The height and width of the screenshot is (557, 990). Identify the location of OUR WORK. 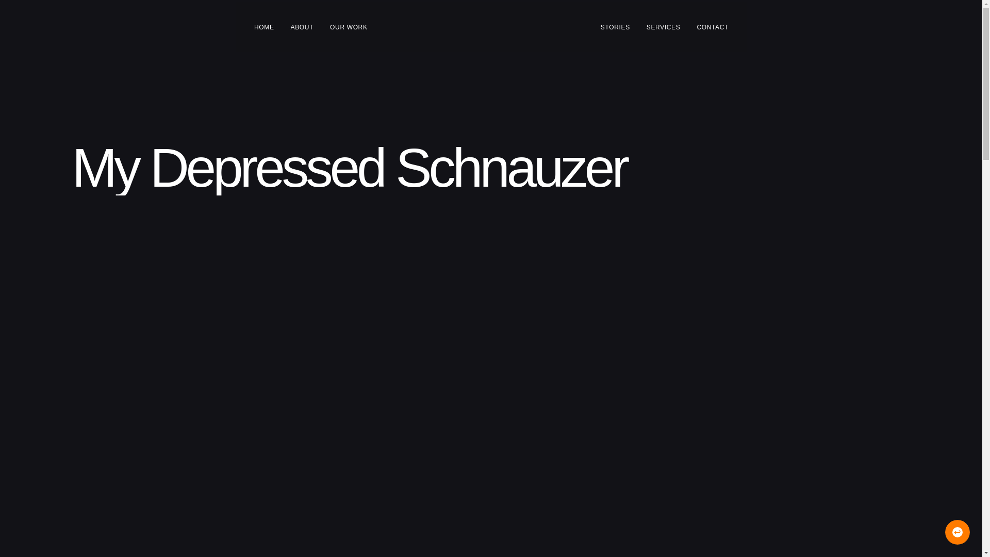
(349, 27).